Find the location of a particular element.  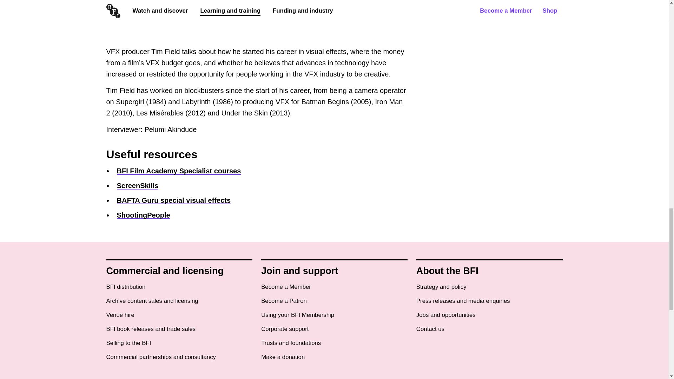

ScreenSkills is located at coordinates (138, 186).